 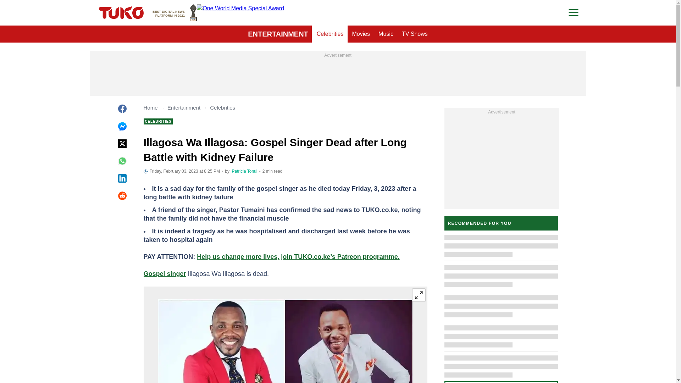 I want to click on Expand image, so click(x=278, y=34).